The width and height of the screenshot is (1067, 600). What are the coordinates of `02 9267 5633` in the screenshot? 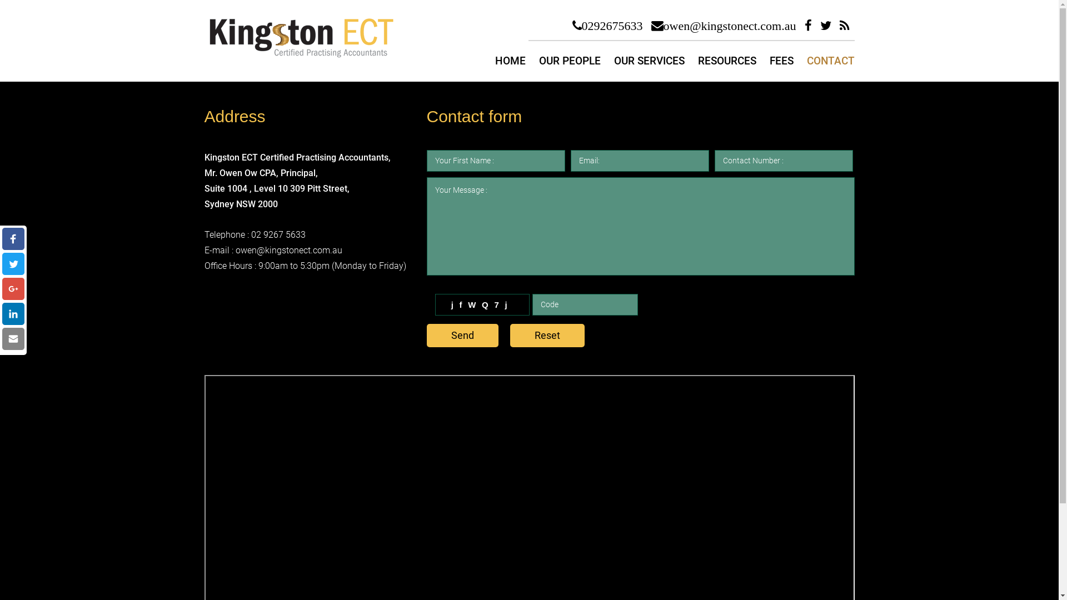 It's located at (278, 234).